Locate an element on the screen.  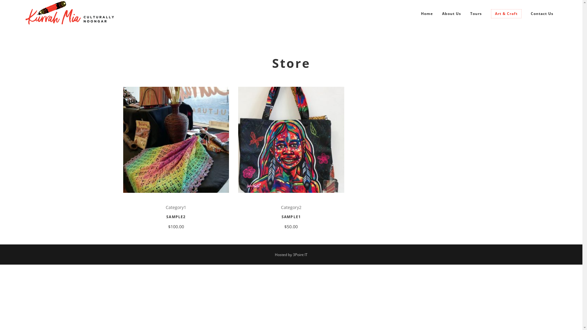
Category2 is located at coordinates (291, 207).